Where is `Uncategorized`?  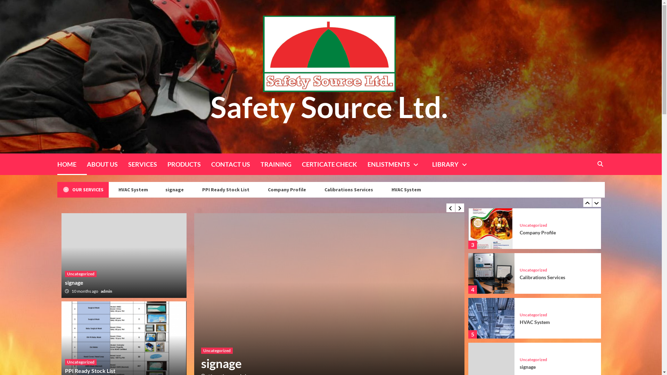 Uncategorized is located at coordinates (534, 270).